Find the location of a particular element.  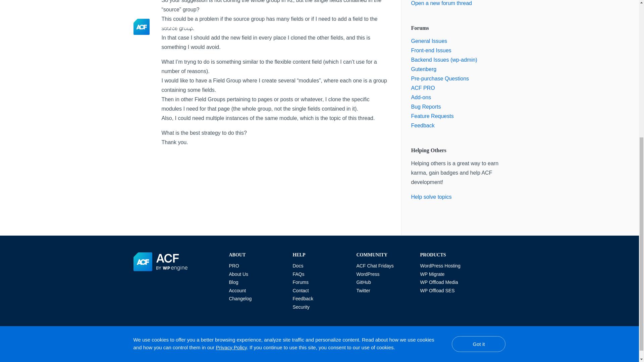

Feature Requests is located at coordinates (433, 116).